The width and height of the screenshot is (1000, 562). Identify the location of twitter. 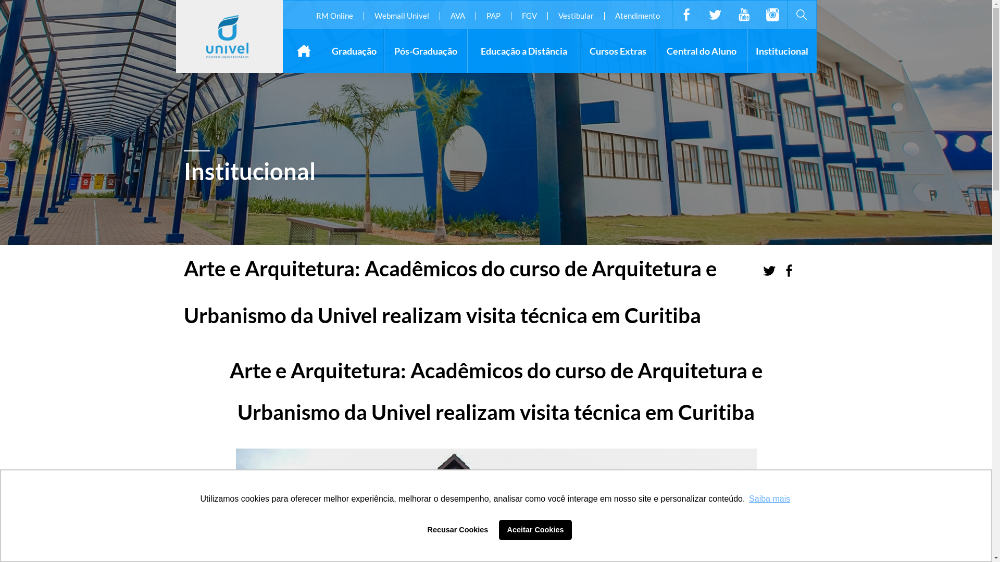
(716, 15).